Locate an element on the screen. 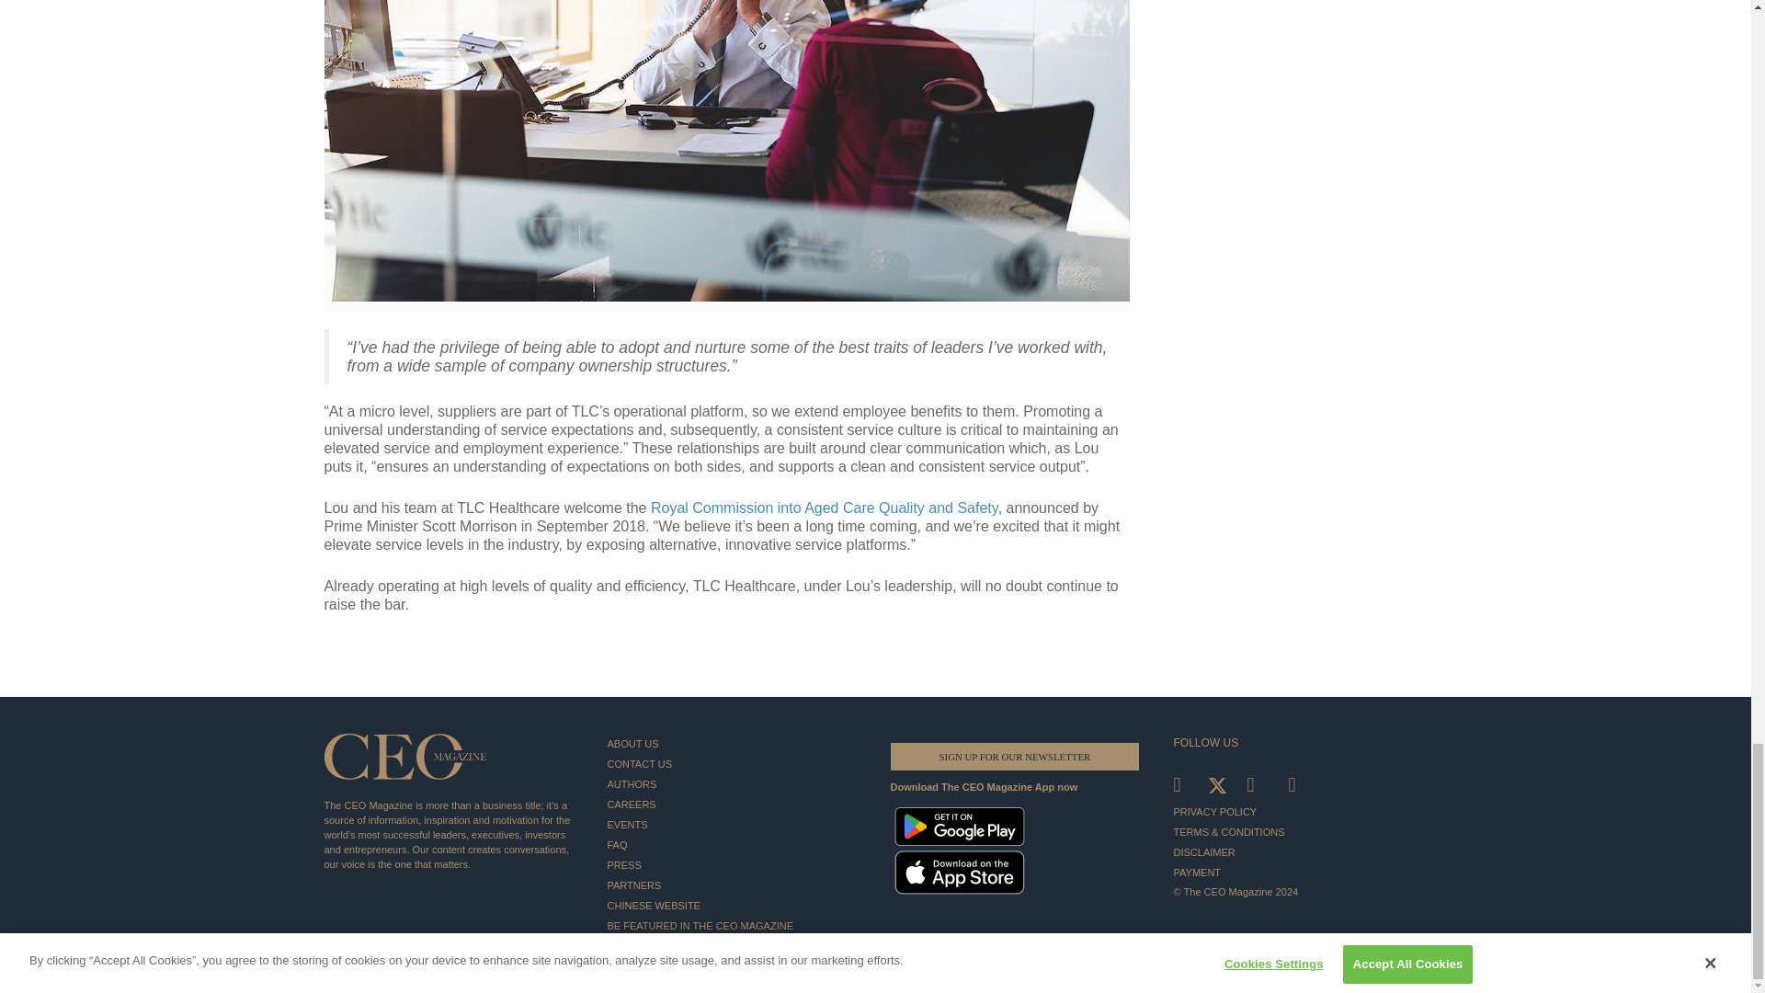  ABOUT US is located at coordinates (734, 743).